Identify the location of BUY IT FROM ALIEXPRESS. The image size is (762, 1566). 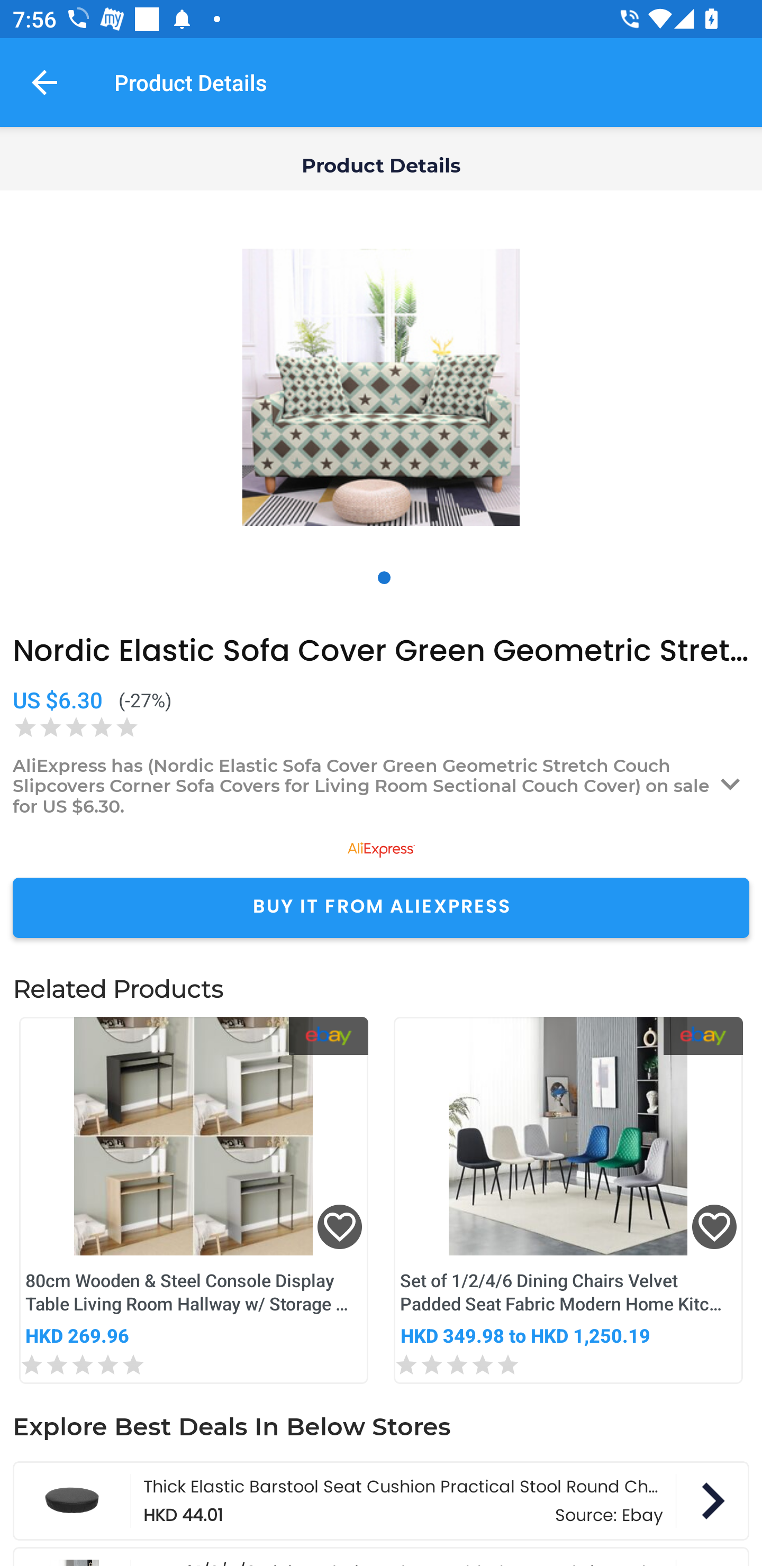
(381, 907).